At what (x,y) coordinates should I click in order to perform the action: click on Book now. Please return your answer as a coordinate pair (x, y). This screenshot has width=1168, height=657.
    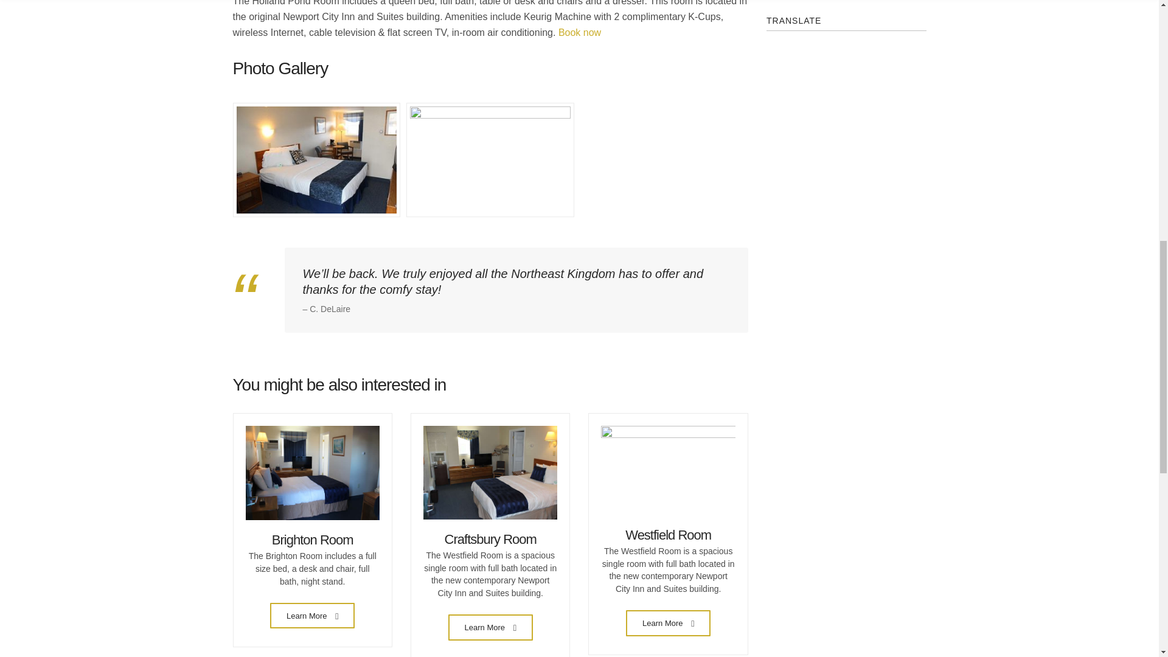
    Looking at the image, I should click on (579, 32).